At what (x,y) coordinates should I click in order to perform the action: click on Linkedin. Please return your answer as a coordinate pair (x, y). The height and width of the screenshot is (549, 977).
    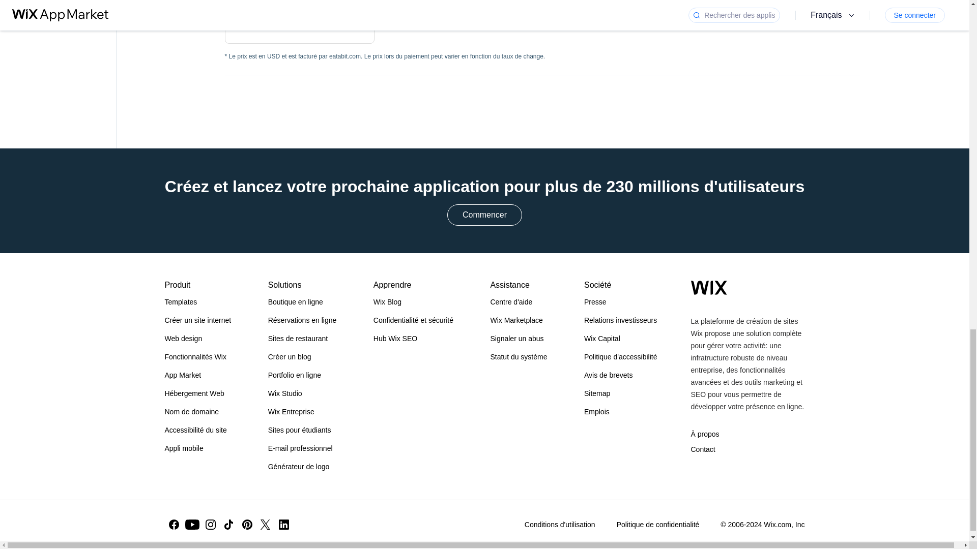
    Looking at the image, I should click on (284, 525).